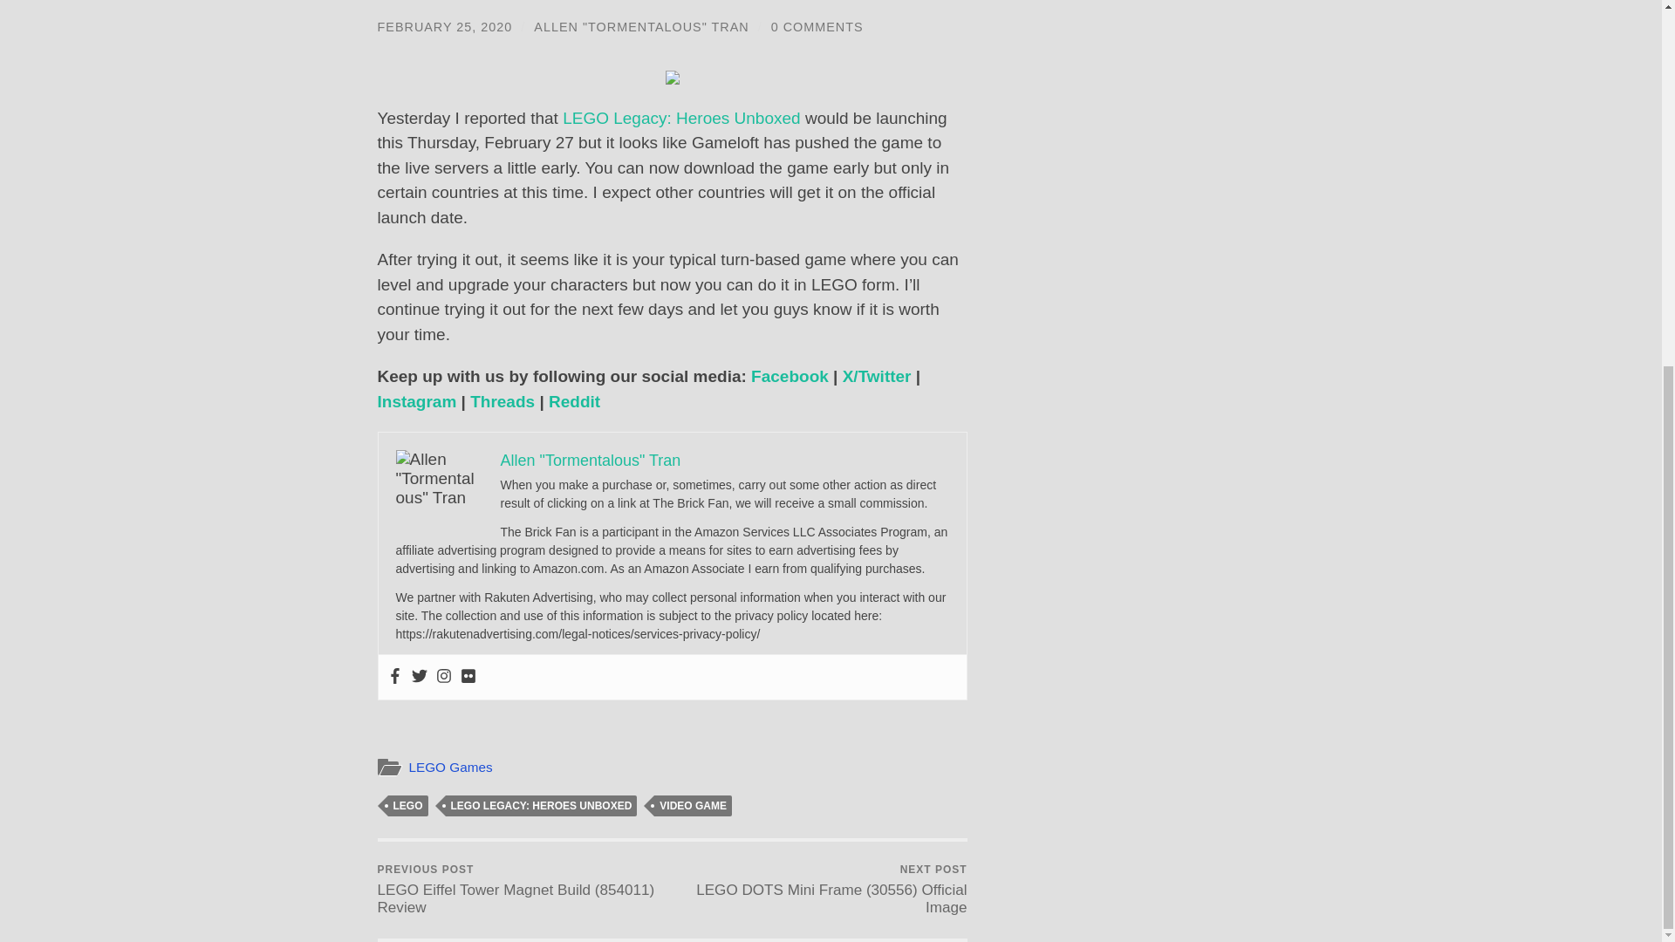  I want to click on LEGO LEGACY: HEROES UNBOXED, so click(541, 806).